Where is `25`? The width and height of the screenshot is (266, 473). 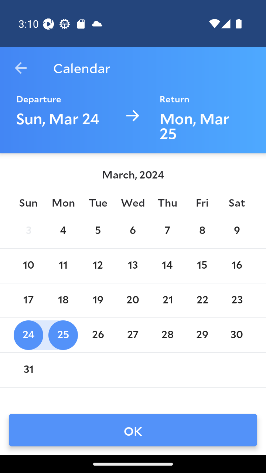
25 is located at coordinates (63, 335).